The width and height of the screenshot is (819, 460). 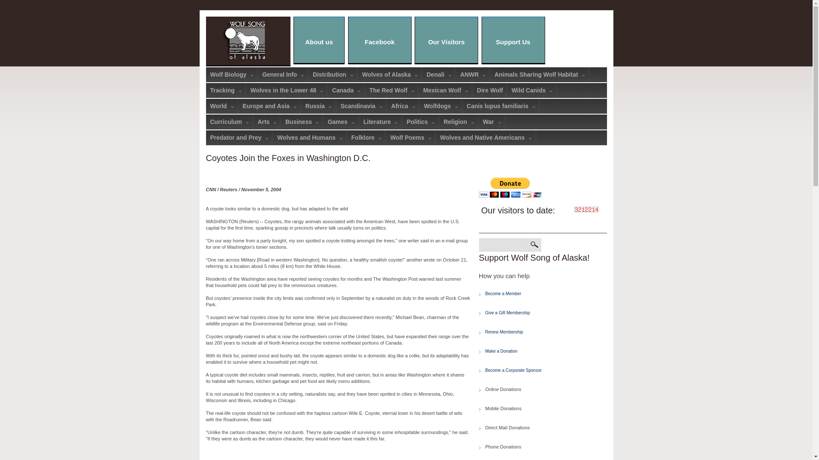 I want to click on About us, so click(x=319, y=40).